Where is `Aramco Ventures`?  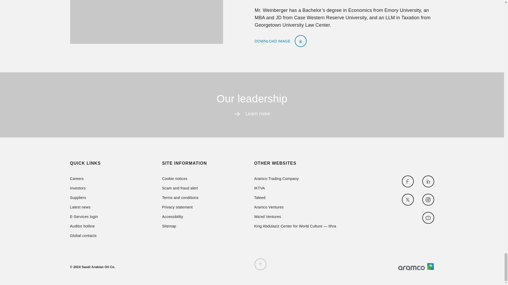 Aramco Ventures is located at coordinates (295, 207).